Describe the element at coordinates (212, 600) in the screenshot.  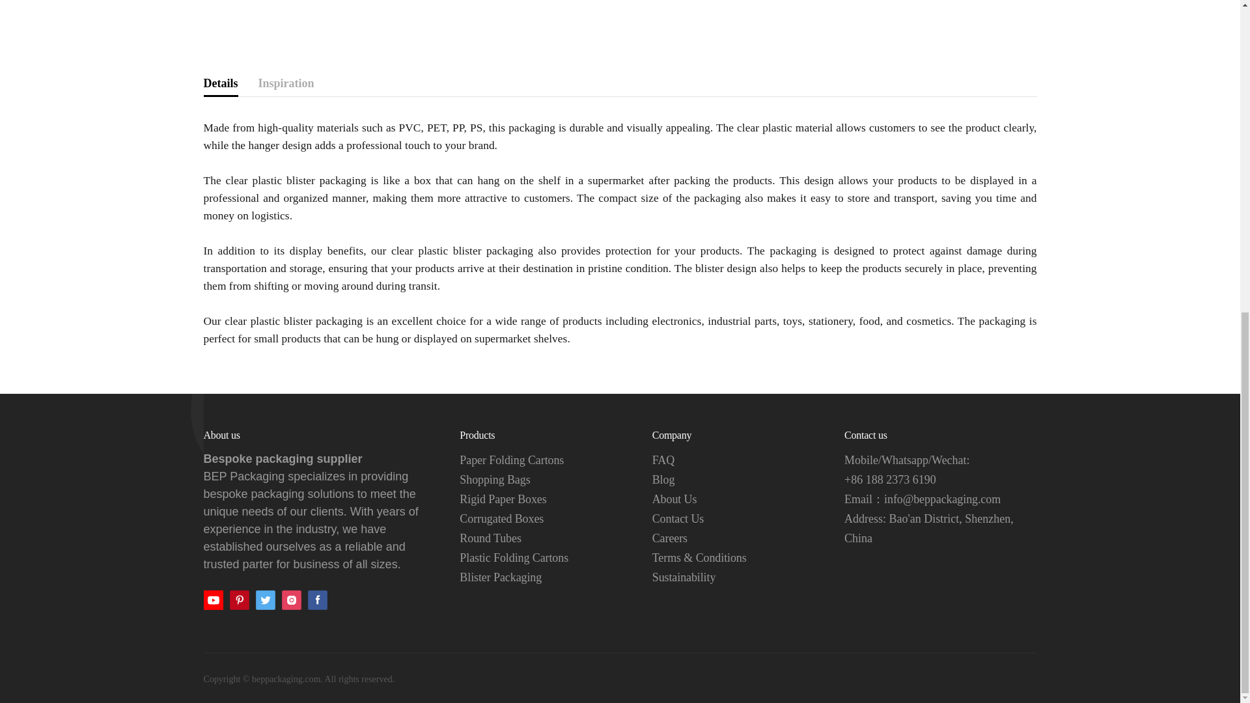
I see `Youtube` at that location.